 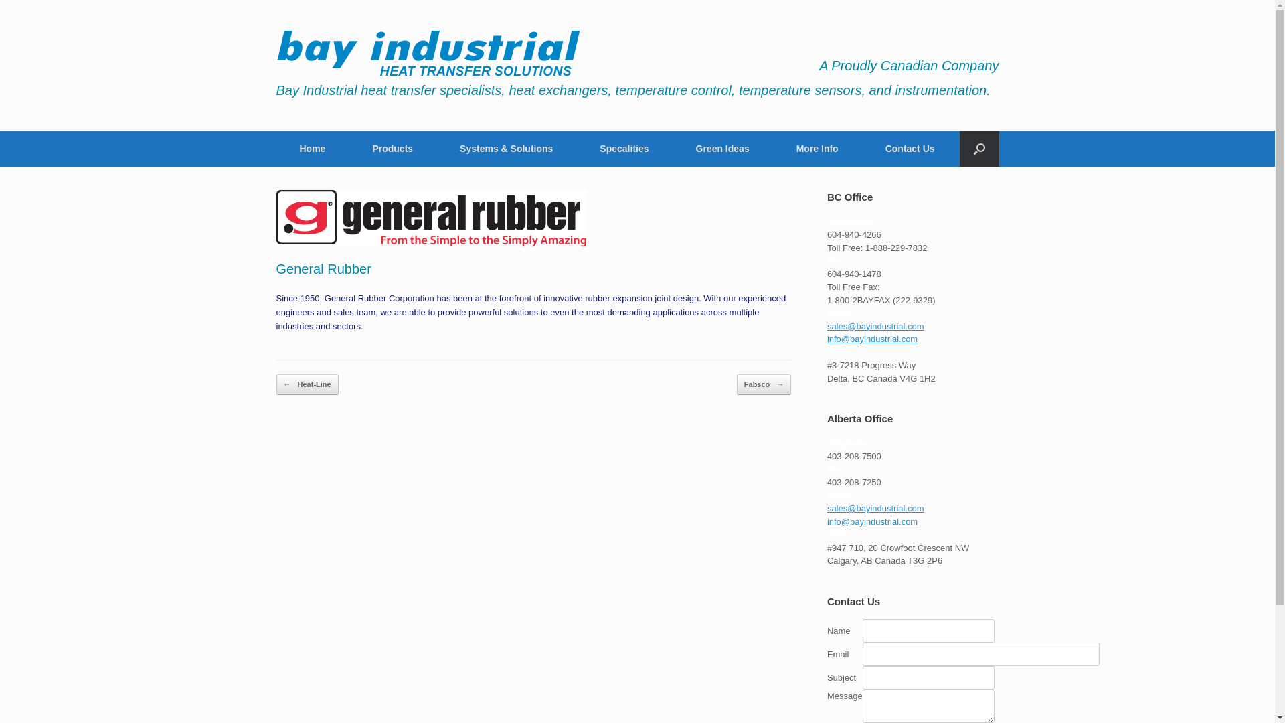 What do you see at coordinates (875, 509) in the screenshot?
I see `sales@bayindustrial.com` at bounding box center [875, 509].